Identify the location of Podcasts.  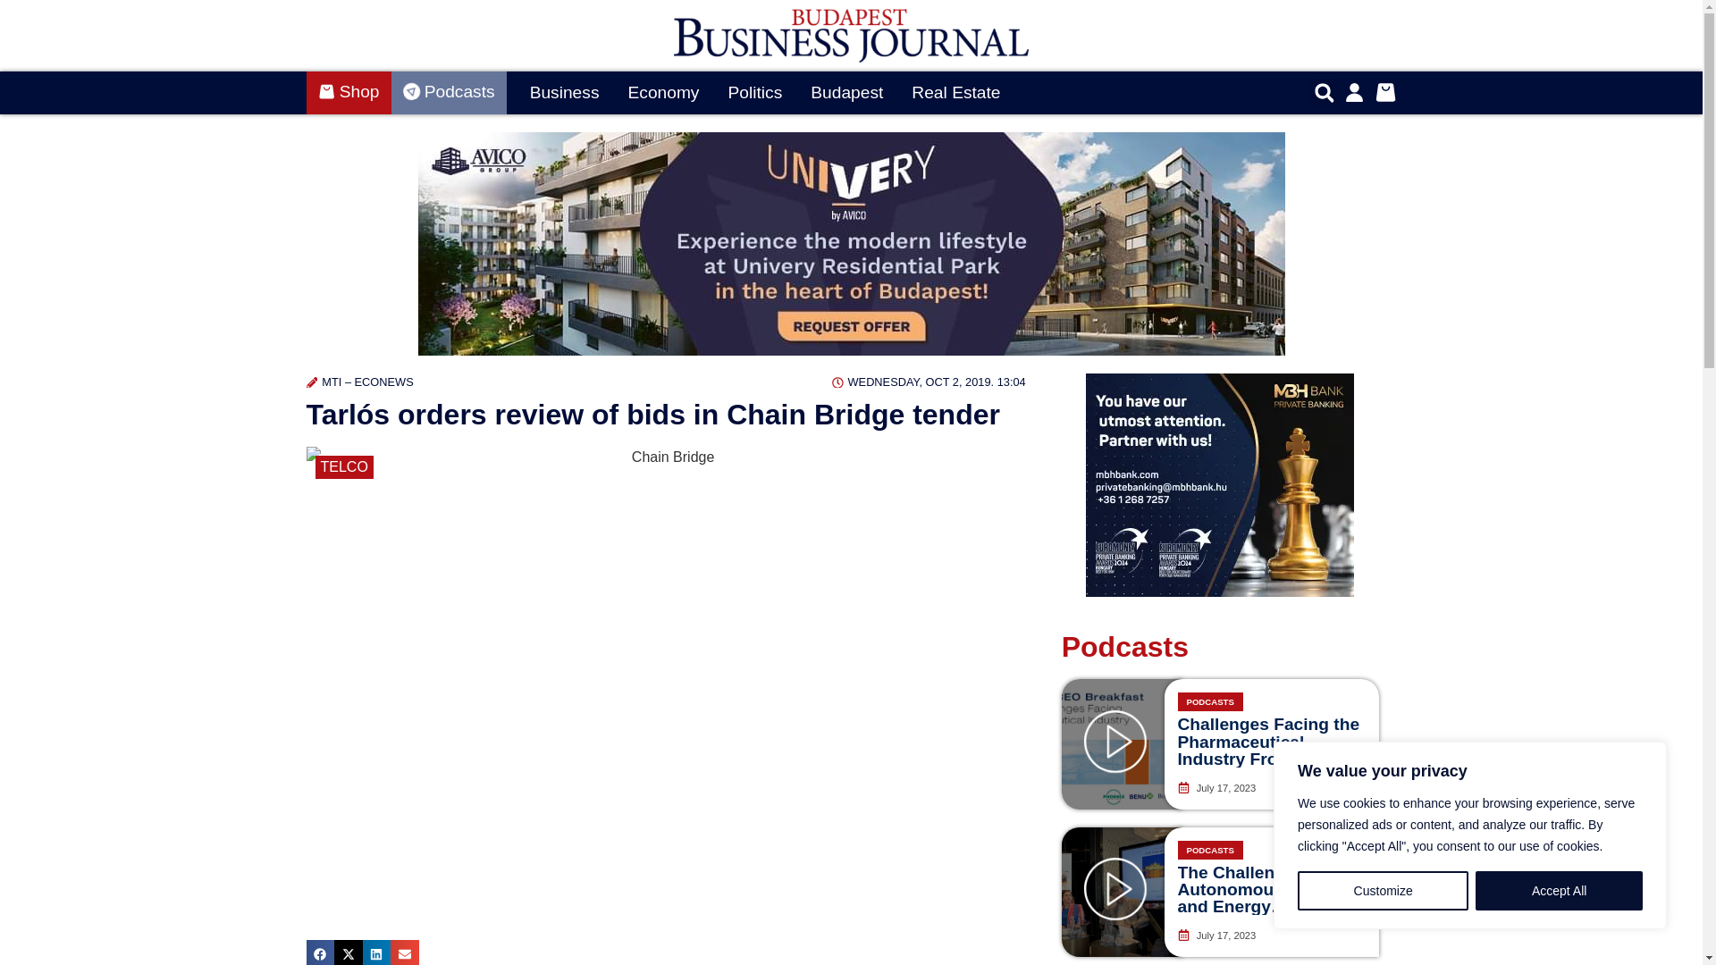
(449, 93).